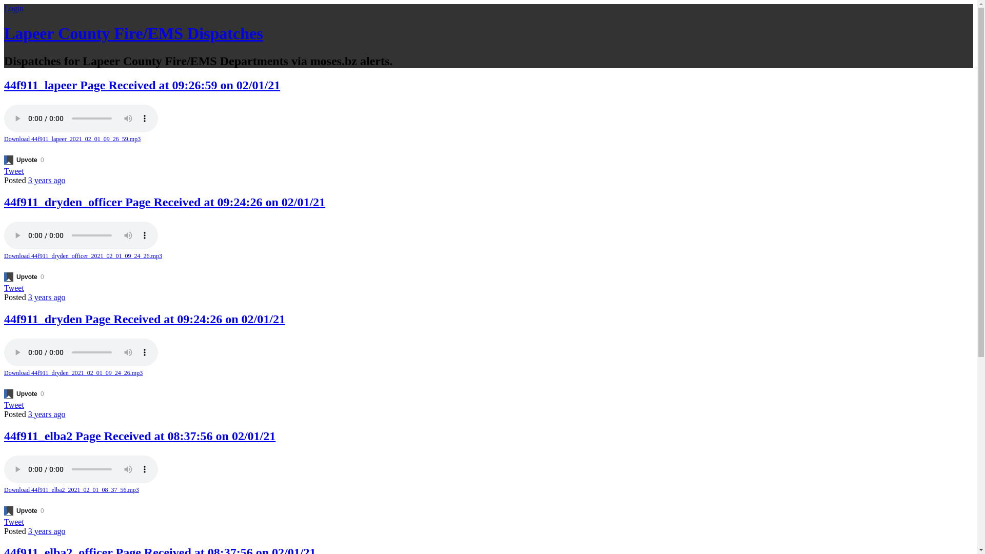  I want to click on 44f911_dryden_officer Page Received at 09:24:26 on 02/01/21, so click(165, 202).